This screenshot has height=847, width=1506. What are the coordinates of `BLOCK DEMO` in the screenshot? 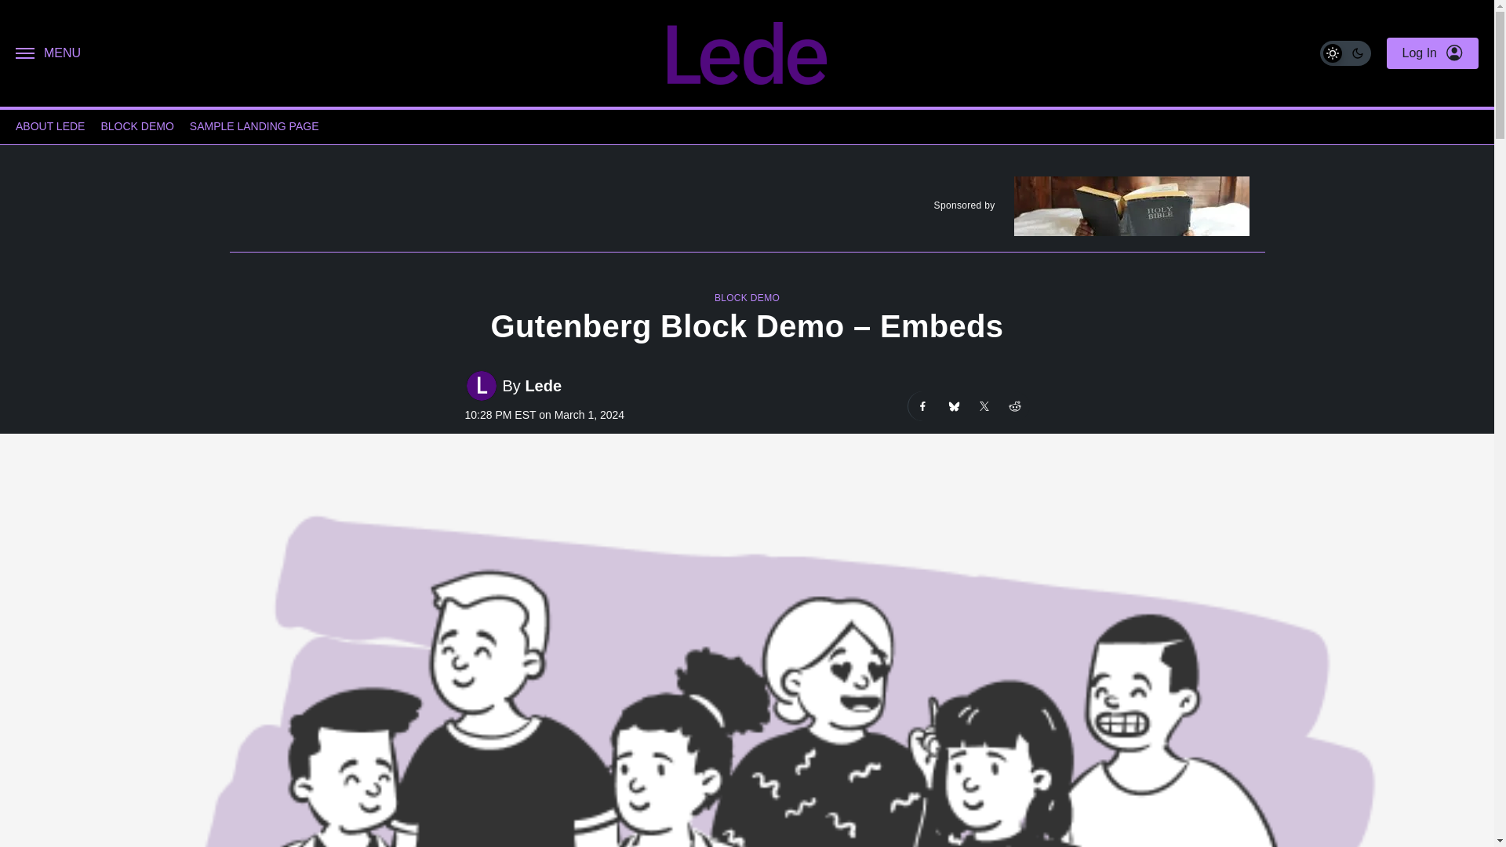 It's located at (136, 127).